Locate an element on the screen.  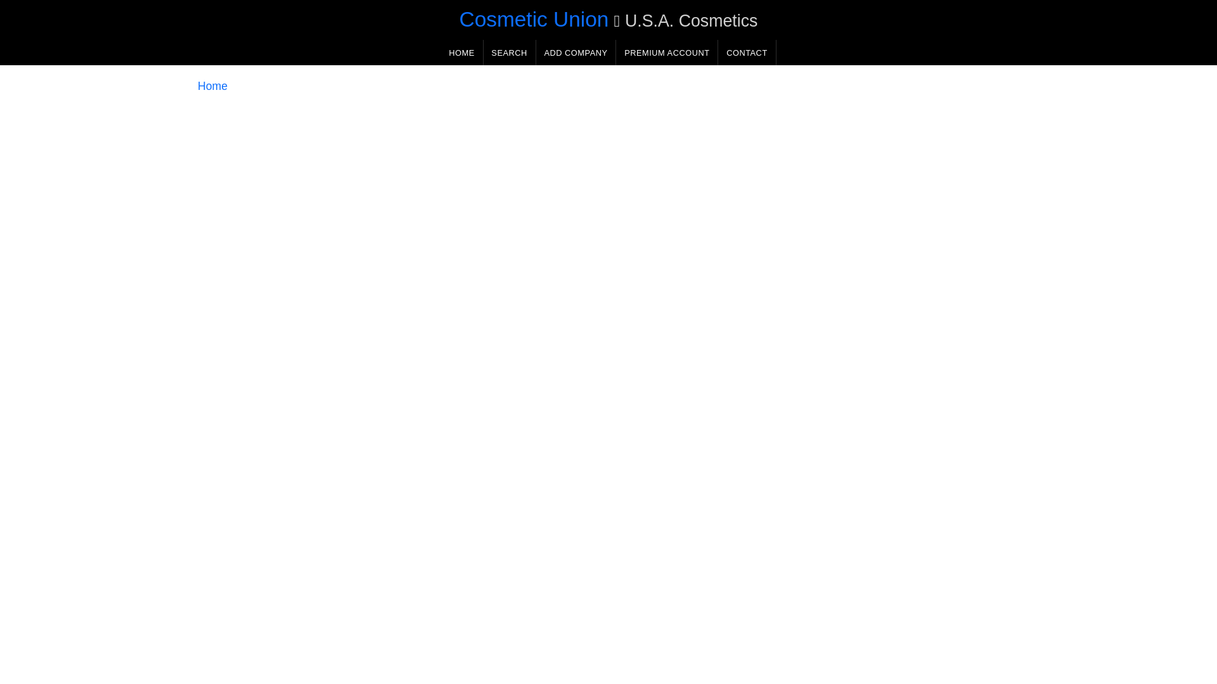
SEARCH is located at coordinates (509, 52).